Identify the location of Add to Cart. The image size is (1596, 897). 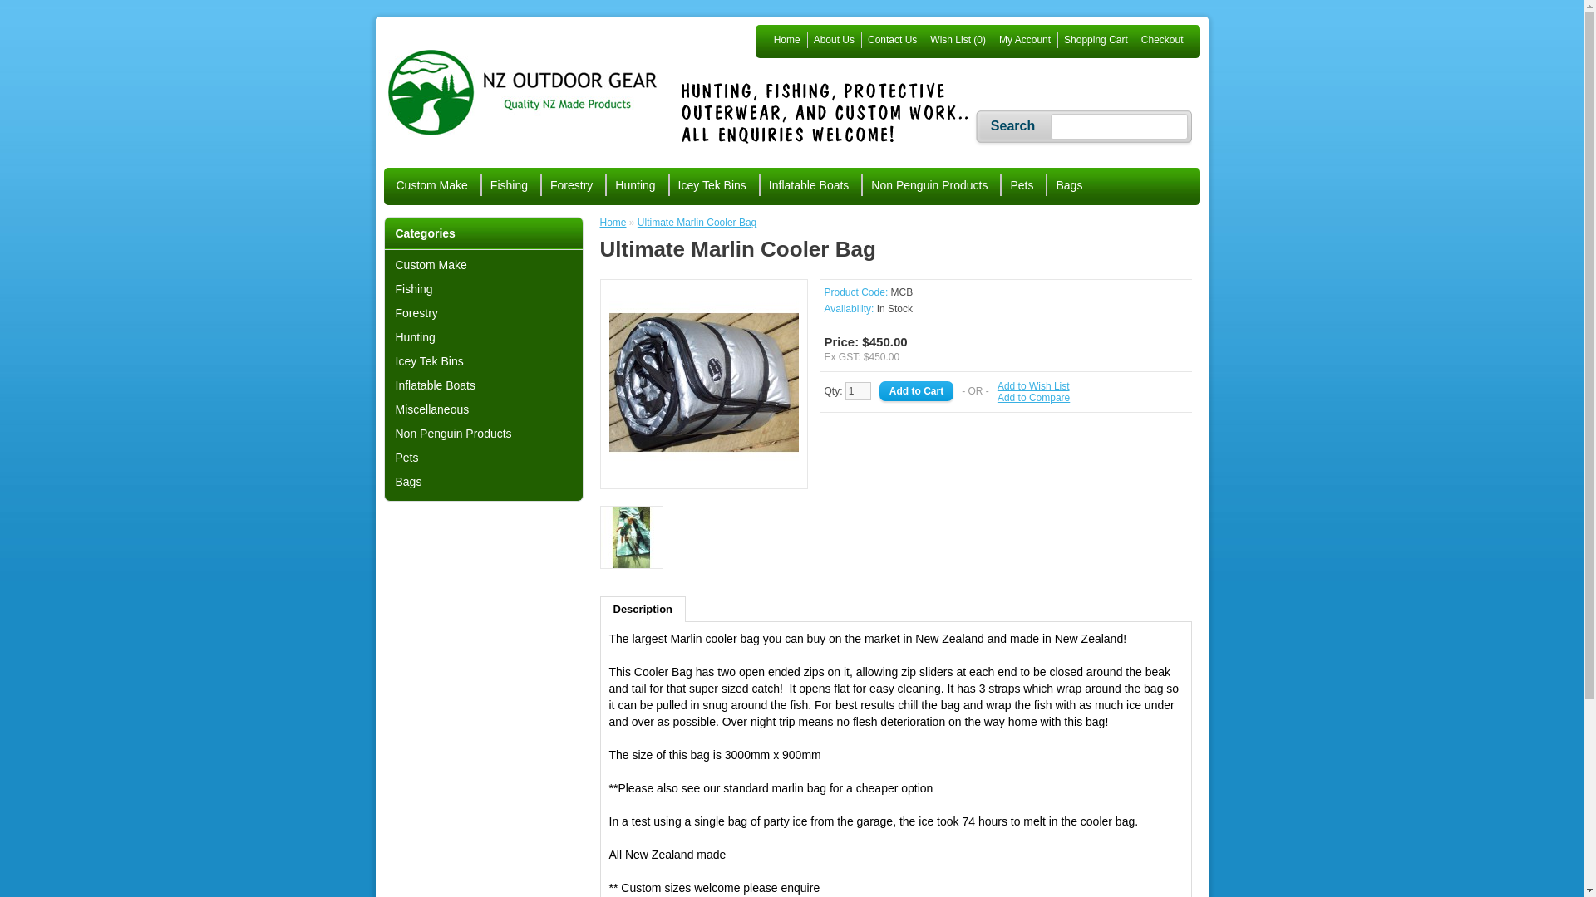
(916, 390).